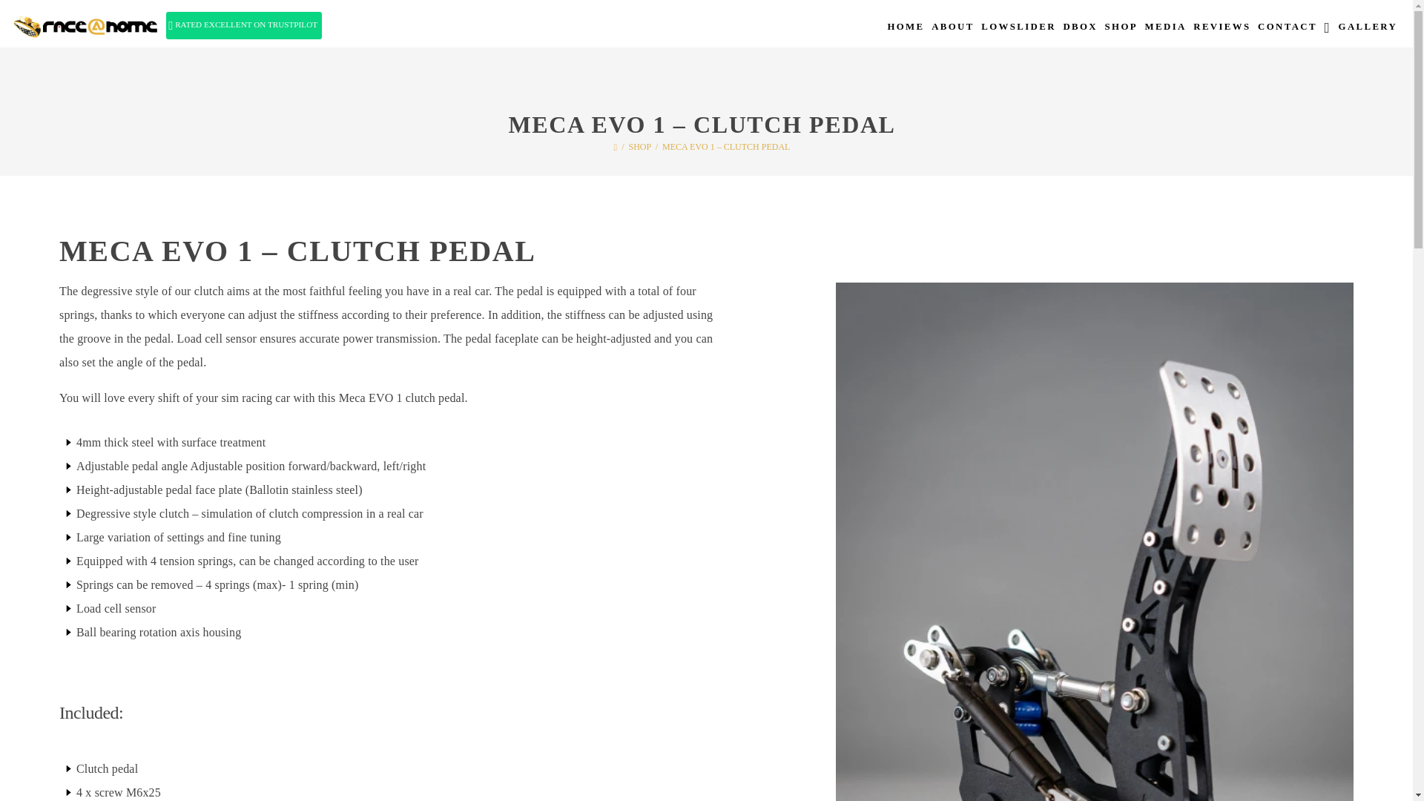 Image resolution: width=1424 pixels, height=801 pixels. What do you see at coordinates (1018, 33) in the screenshot?
I see `LOWSLIDER` at bounding box center [1018, 33].